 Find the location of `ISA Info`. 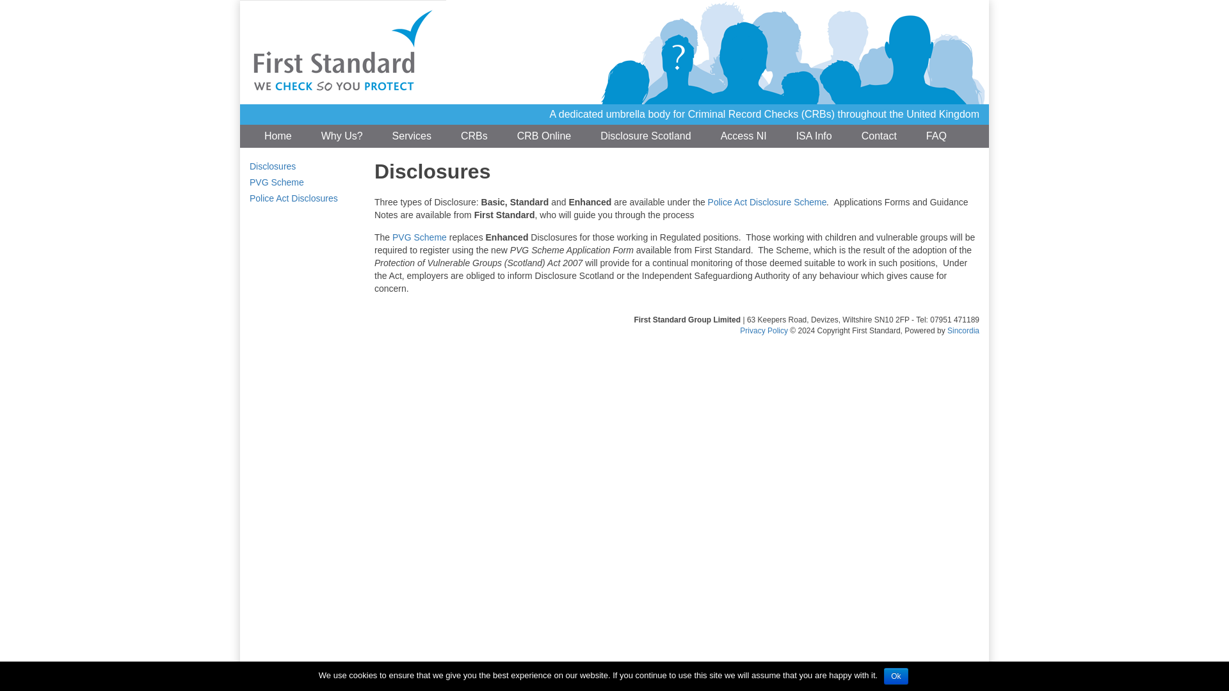

ISA Info is located at coordinates (814, 136).